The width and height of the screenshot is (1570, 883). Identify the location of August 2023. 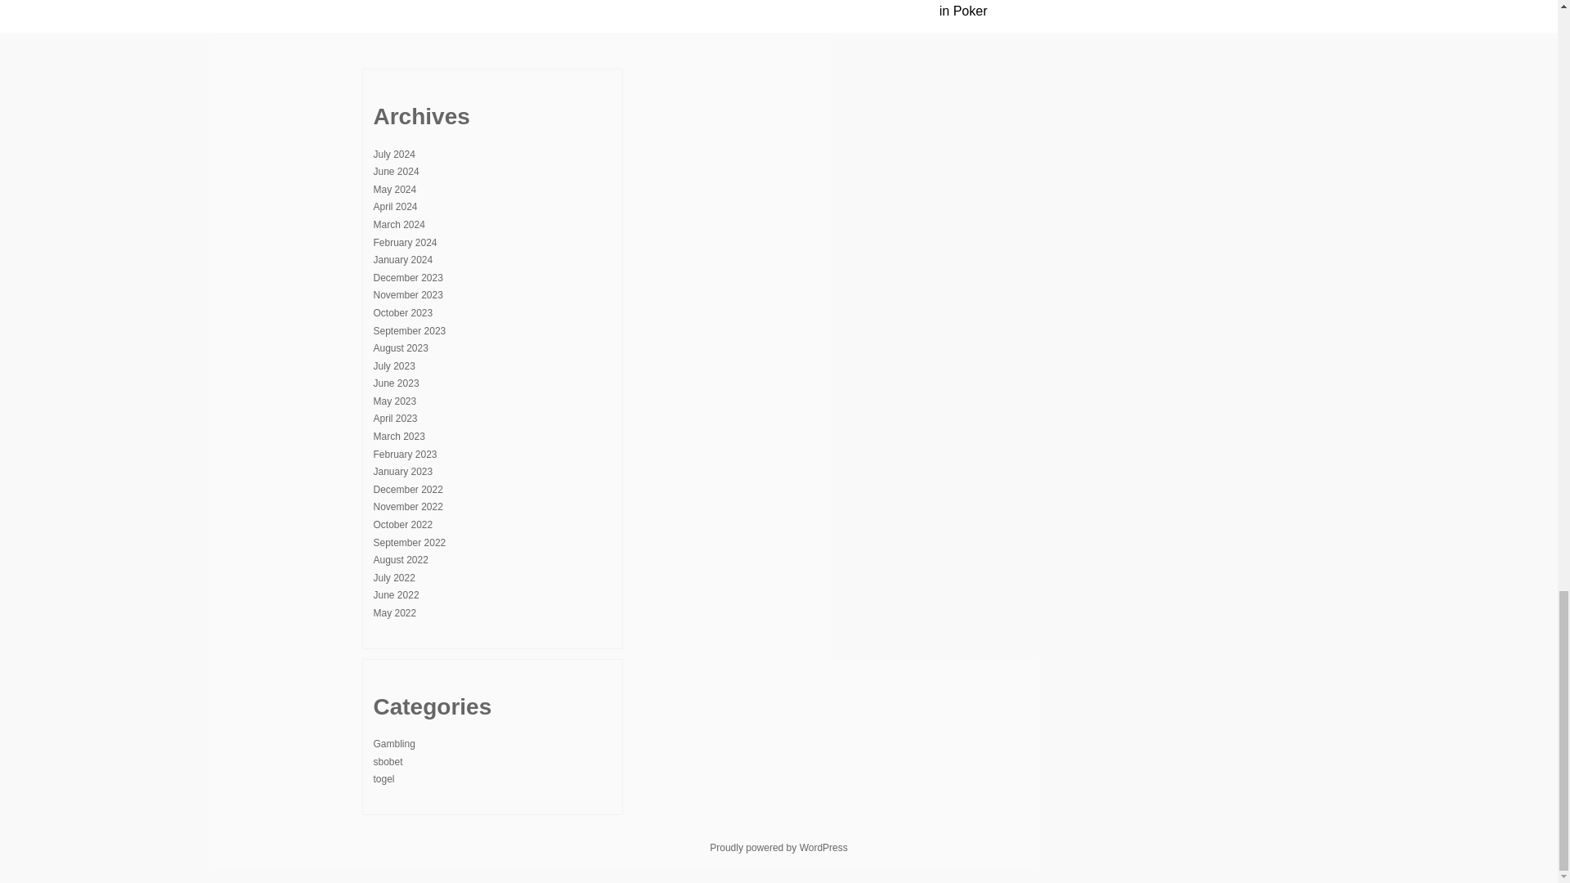
(400, 348).